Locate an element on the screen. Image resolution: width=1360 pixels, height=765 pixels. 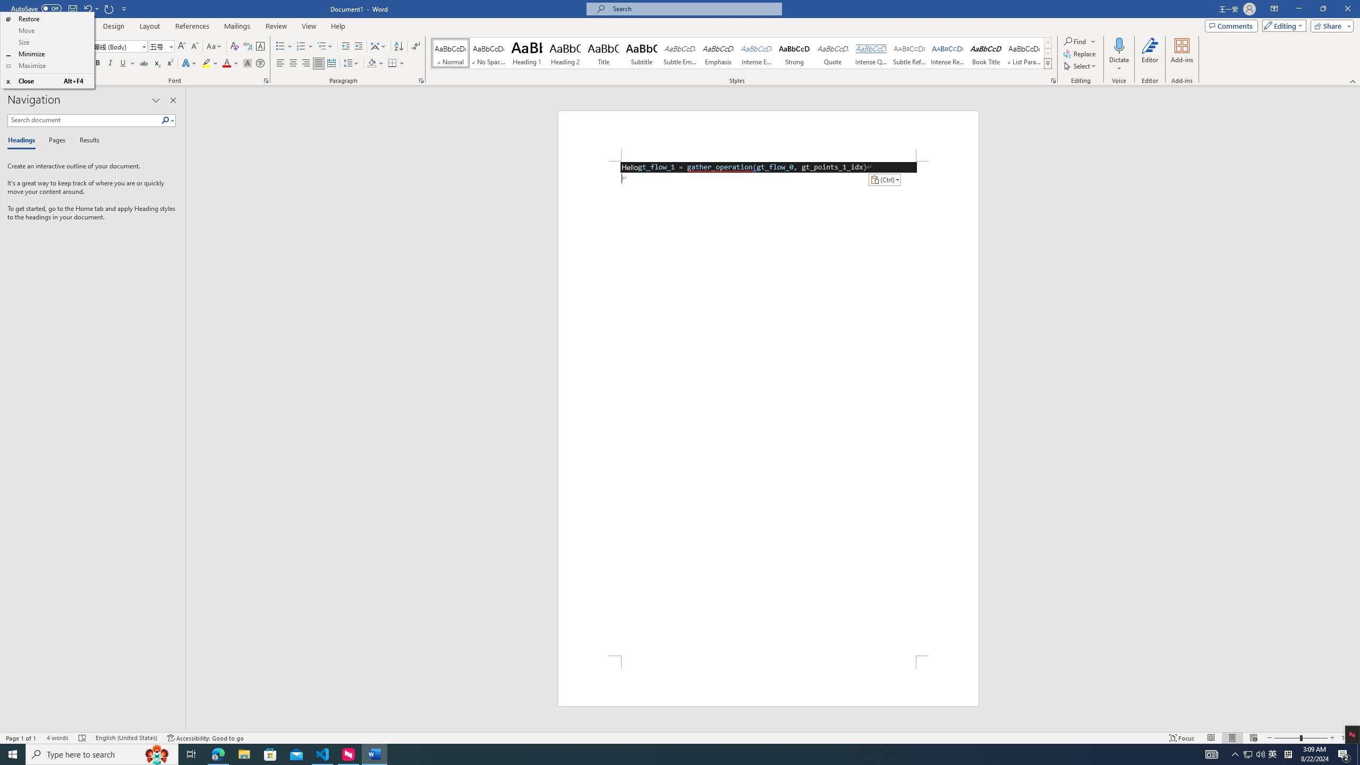
Book Title is located at coordinates (986, 53).